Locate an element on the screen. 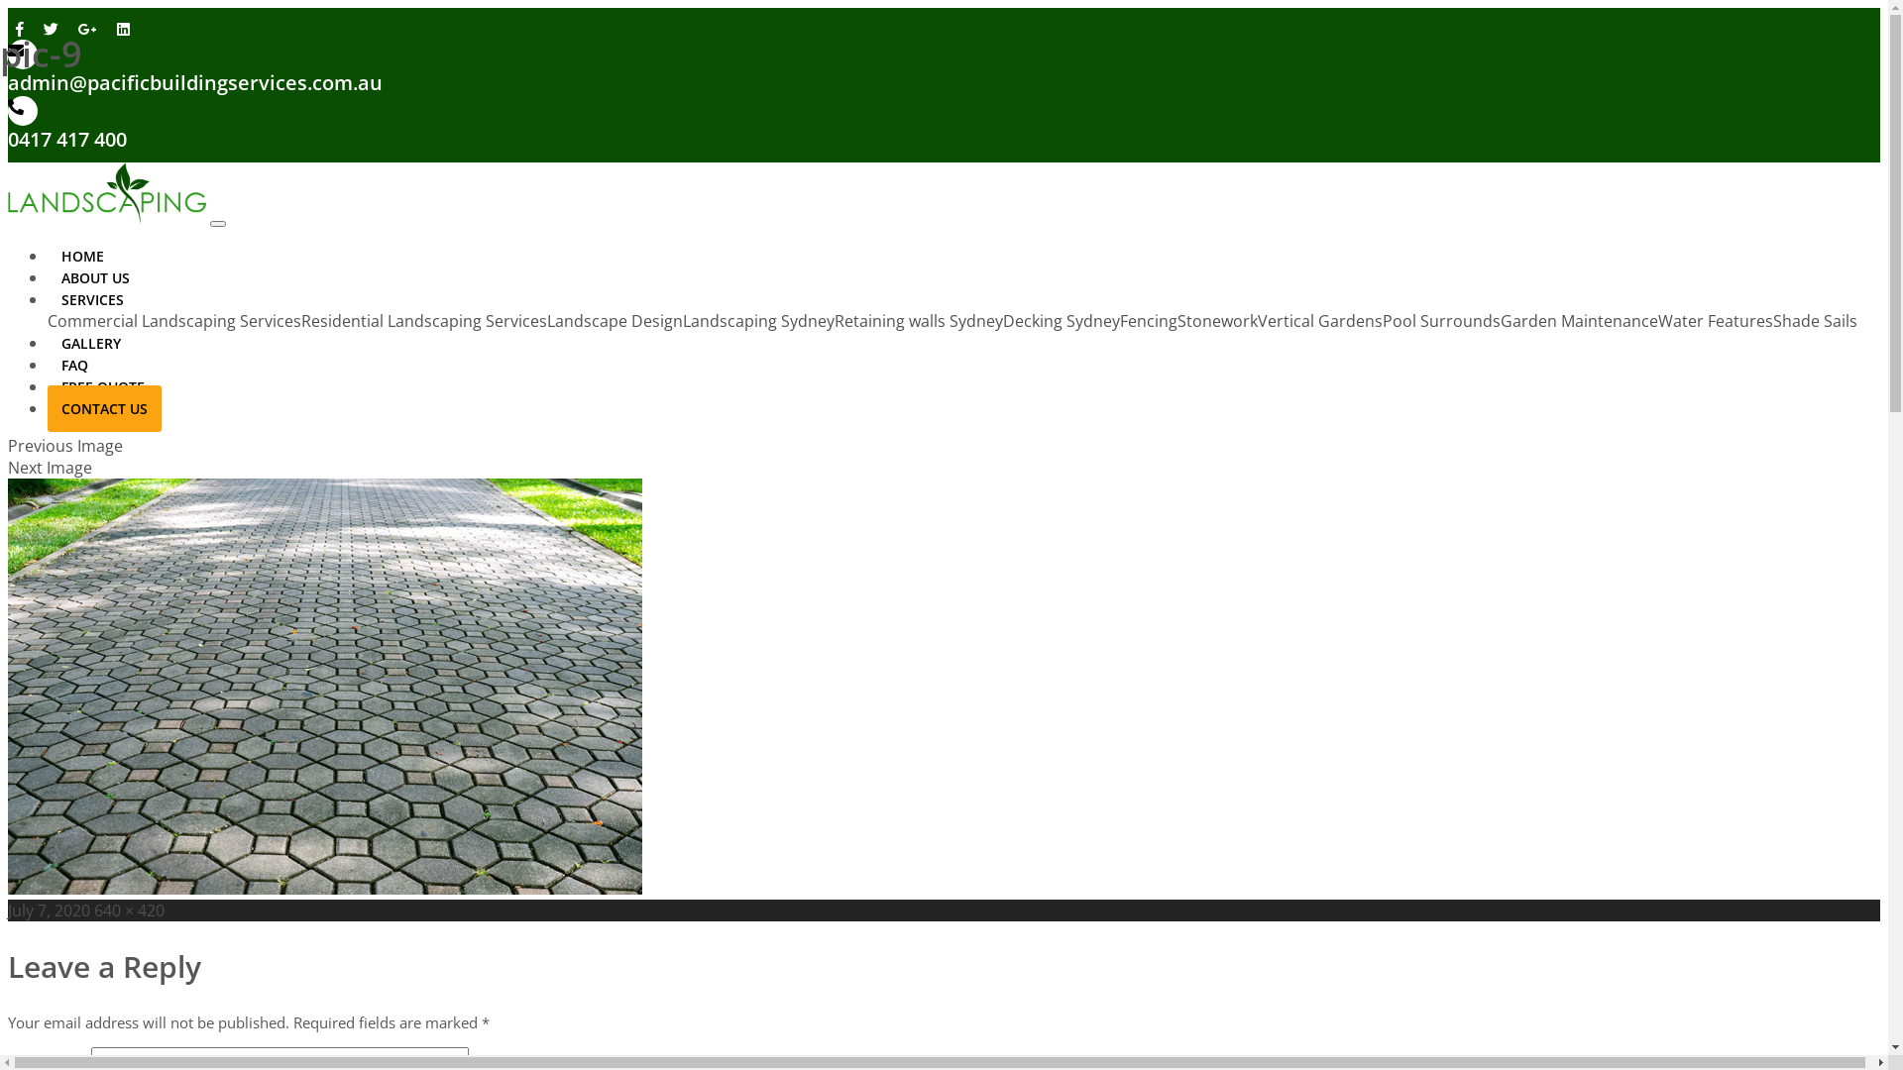  GALLERY is located at coordinates (91, 343).